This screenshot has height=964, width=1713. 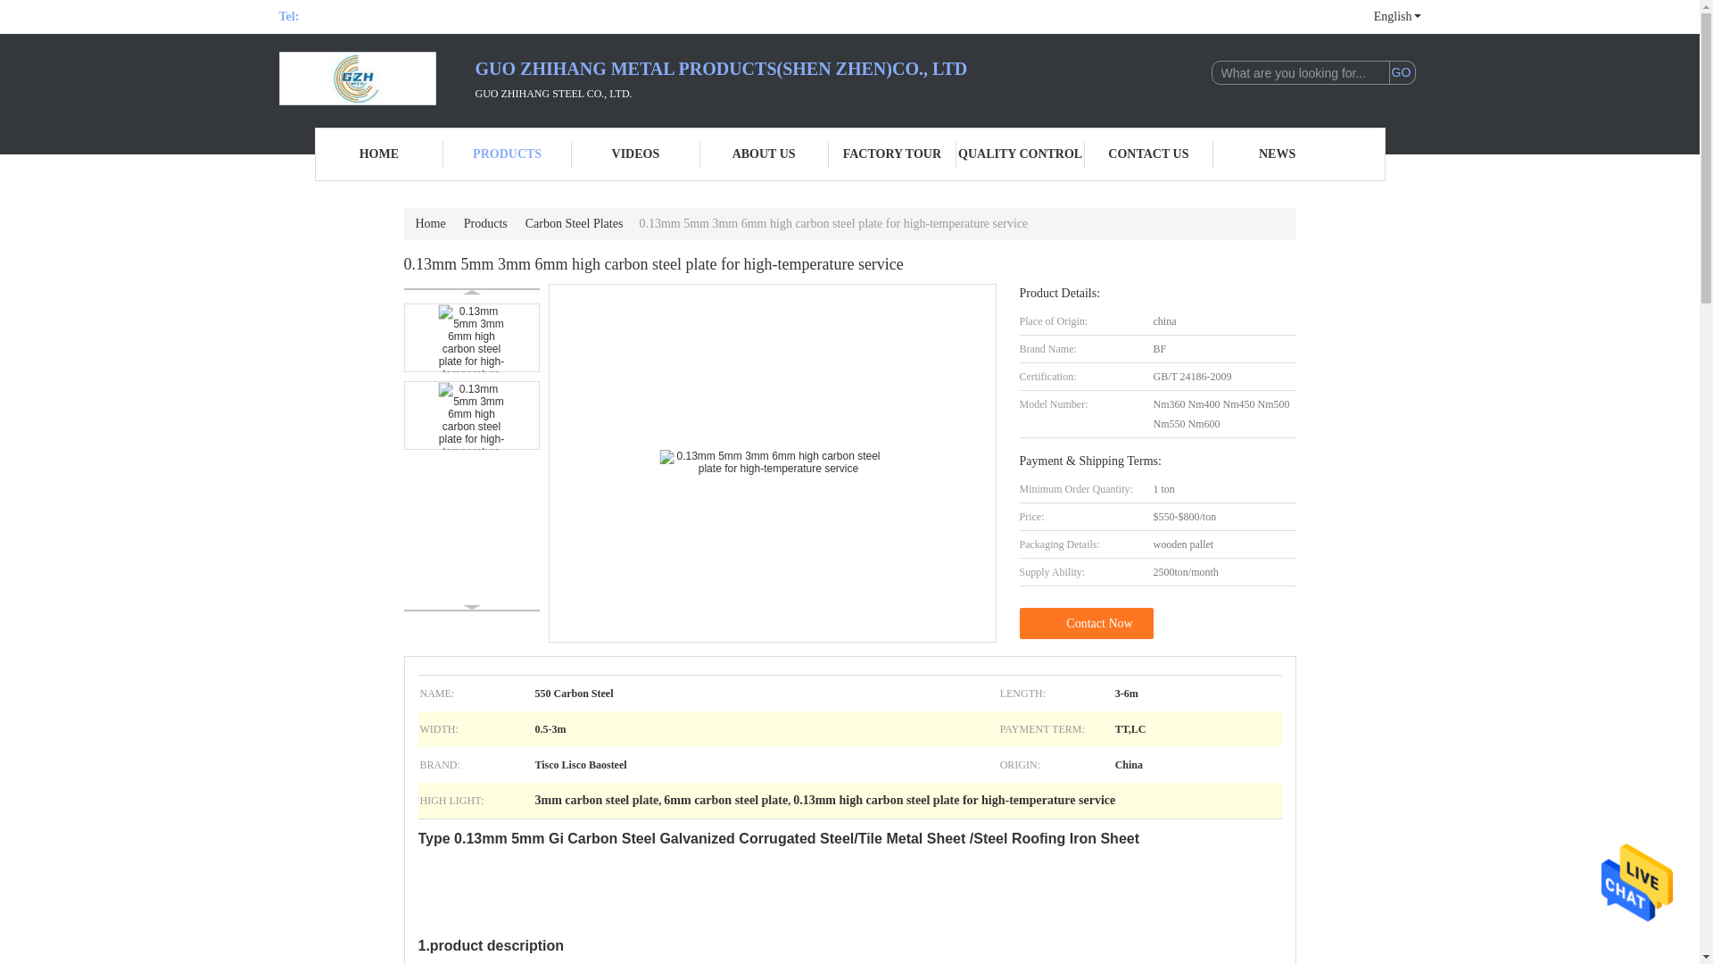 What do you see at coordinates (508, 154) in the screenshot?
I see `PRODUCTS` at bounding box center [508, 154].